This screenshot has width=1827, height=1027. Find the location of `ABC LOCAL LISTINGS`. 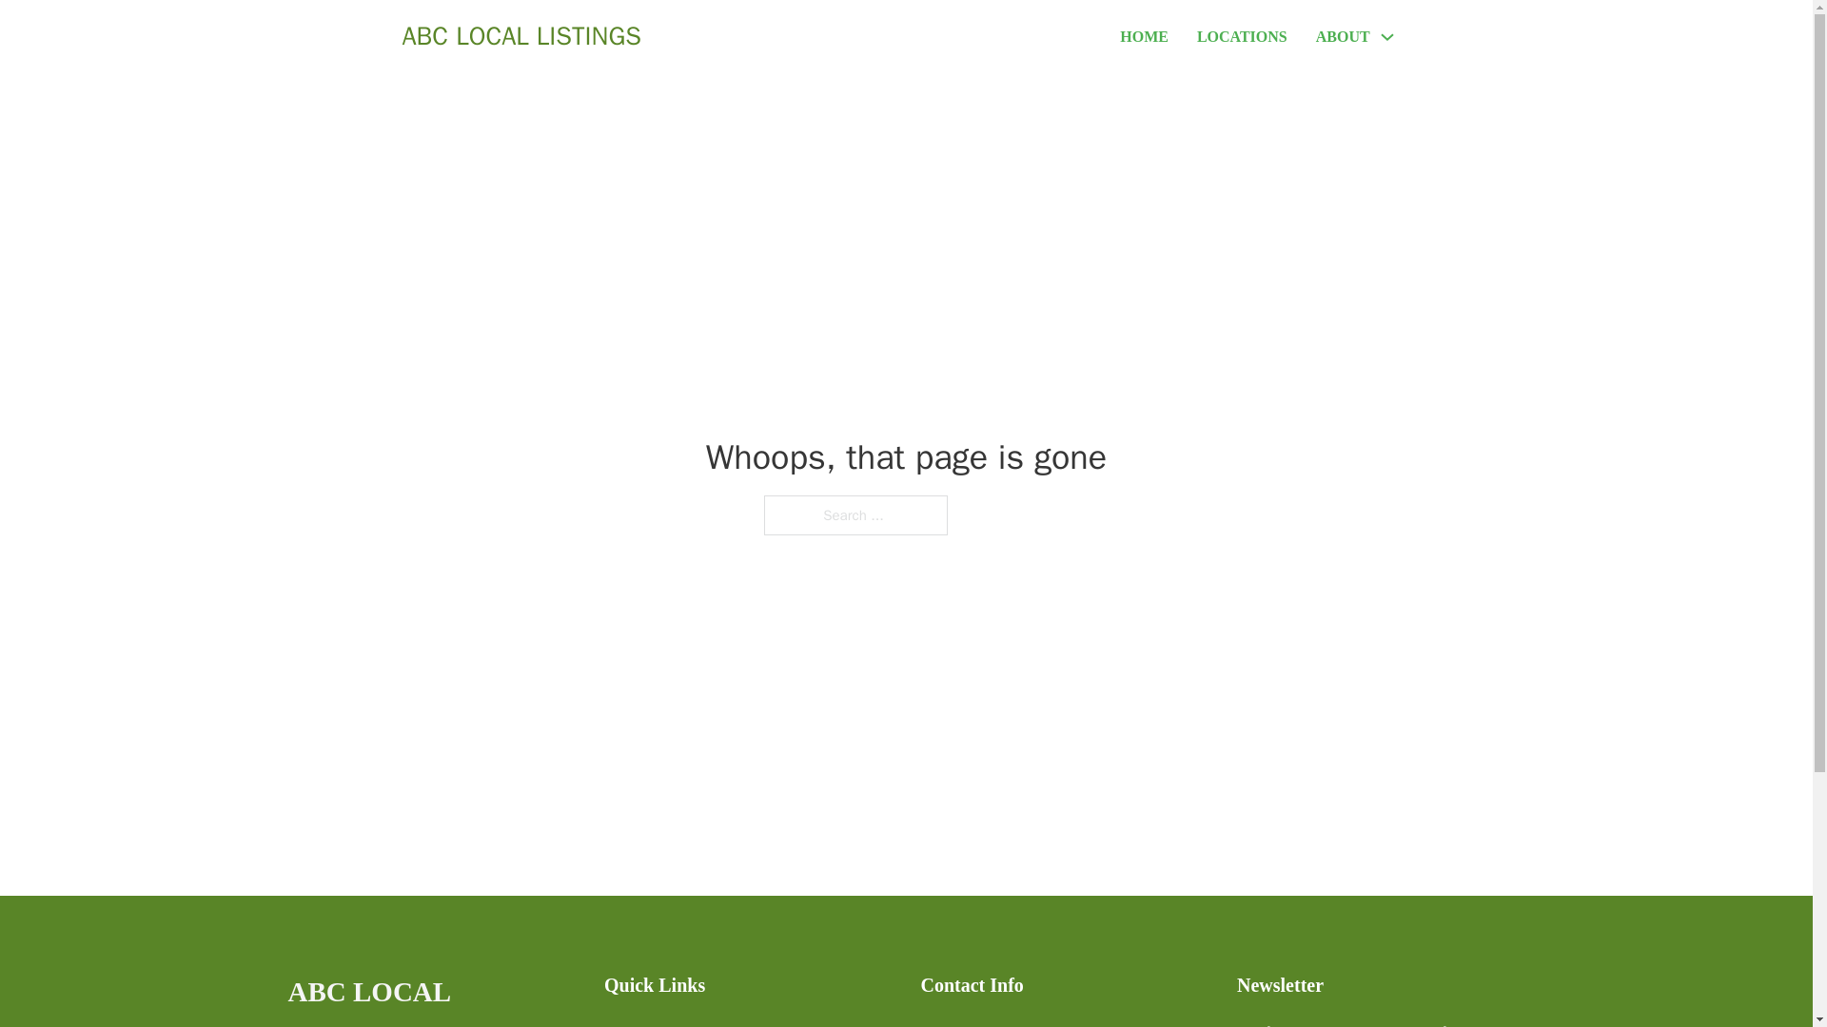

ABC LOCAL LISTINGS is located at coordinates (430, 998).